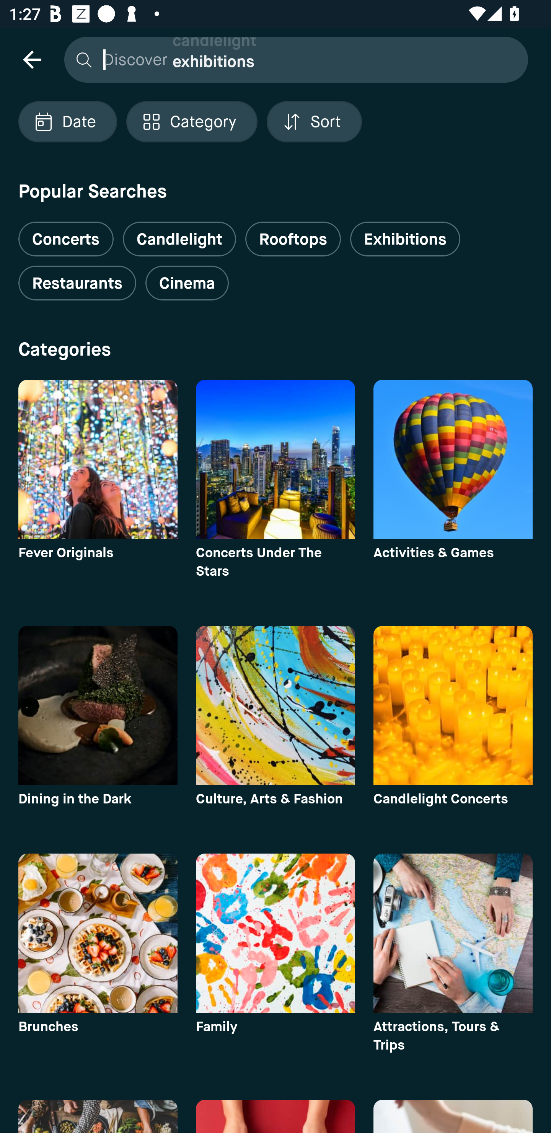 Image resolution: width=551 pixels, height=1133 pixels. What do you see at coordinates (453, 459) in the screenshot?
I see `category image` at bounding box center [453, 459].